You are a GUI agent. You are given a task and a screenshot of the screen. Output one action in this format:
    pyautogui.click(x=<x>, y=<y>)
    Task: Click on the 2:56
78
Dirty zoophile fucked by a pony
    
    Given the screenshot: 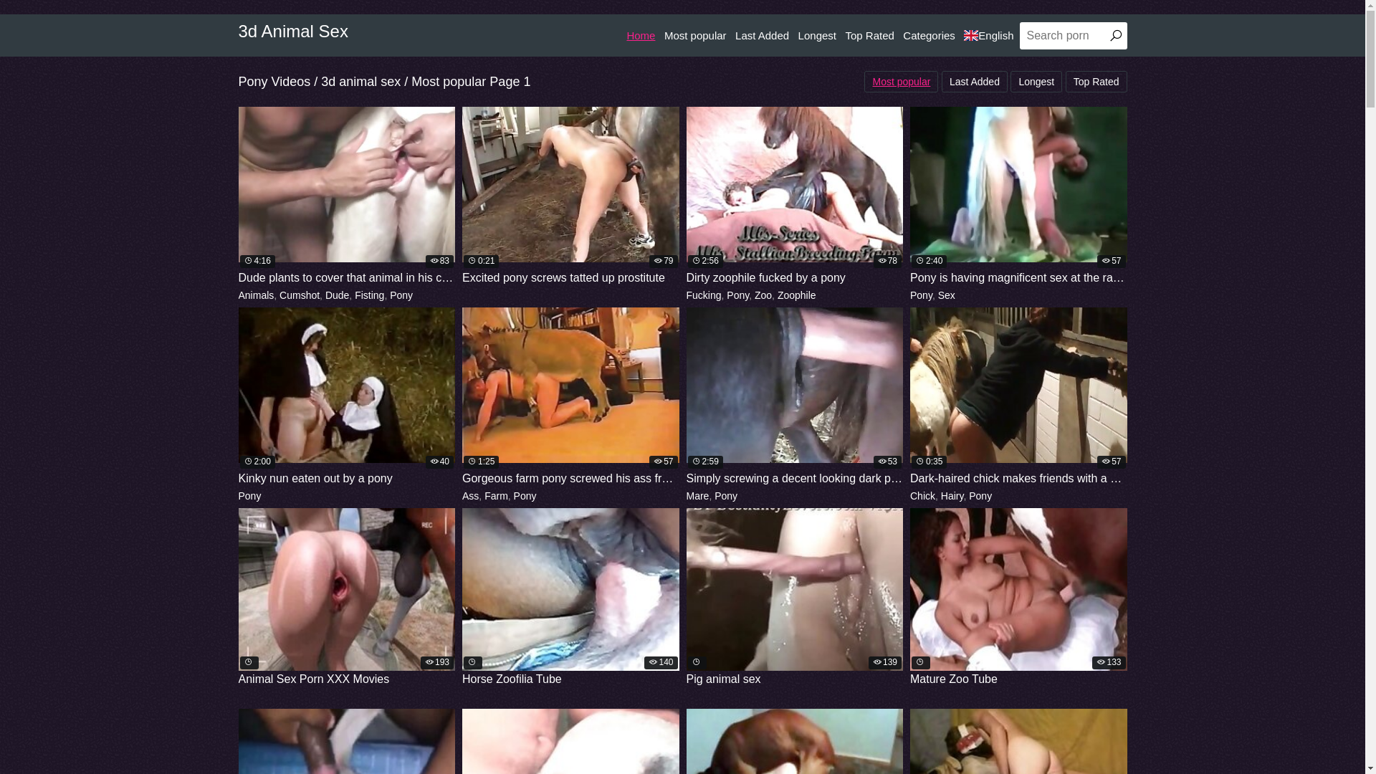 What is the action you would take?
    pyautogui.click(x=795, y=196)
    